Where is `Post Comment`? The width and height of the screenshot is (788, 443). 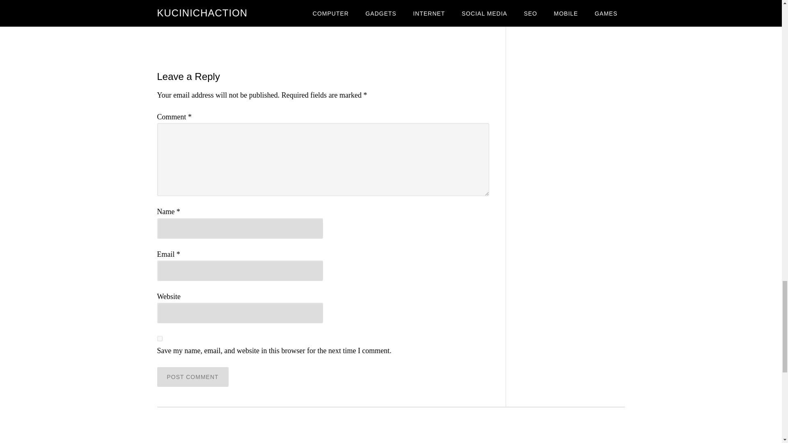 Post Comment is located at coordinates (192, 377).